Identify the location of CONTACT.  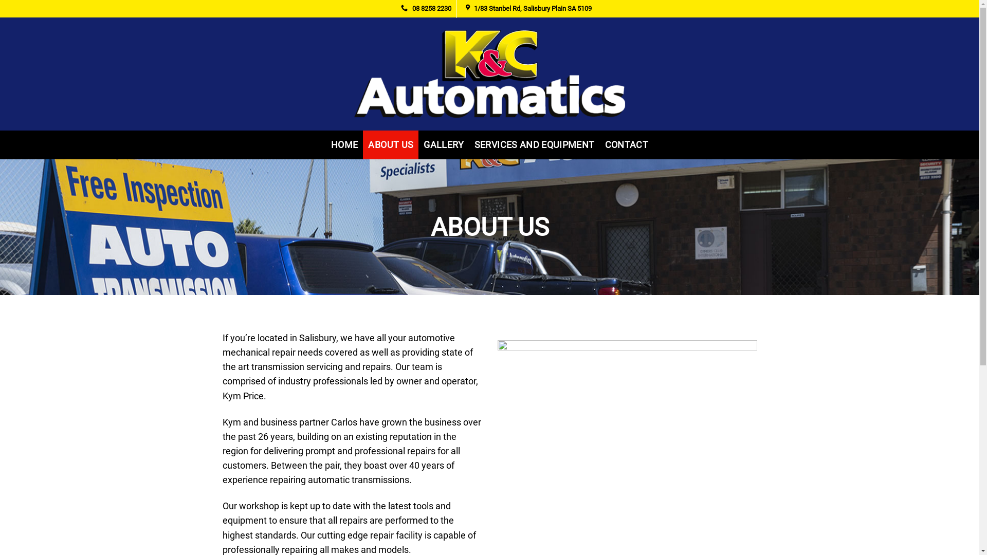
(626, 145).